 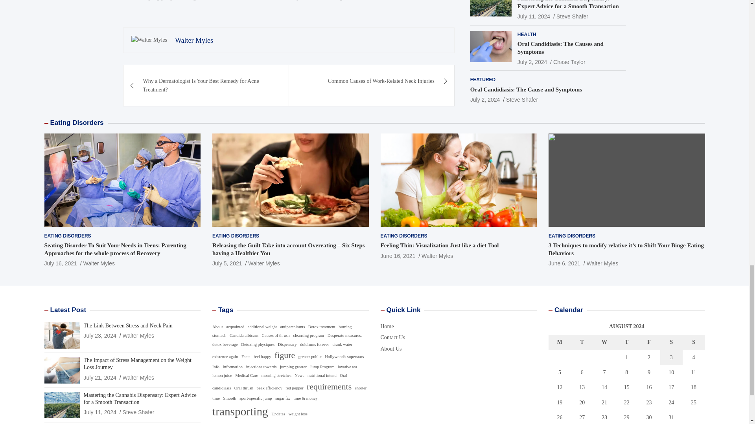 What do you see at coordinates (99, 335) in the screenshot?
I see `The Link Between Stress and Neck Pain` at bounding box center [99, 335].